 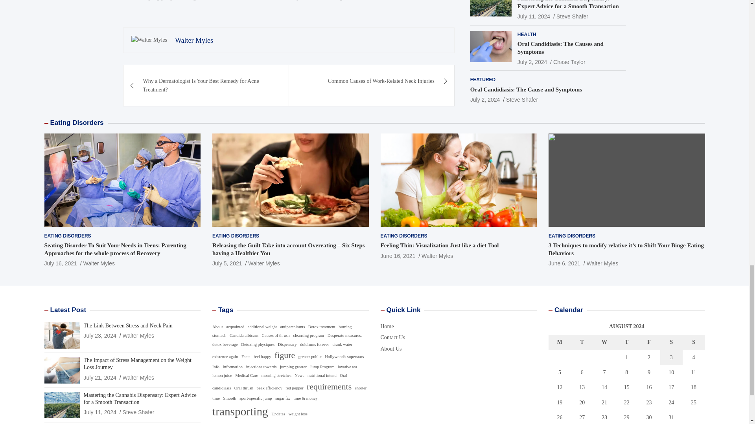 What do you see at coordinates (99, 335) in the screenshot?
I see `The Link Between Stress and Neck Pain` at bounding box center [99, 335].